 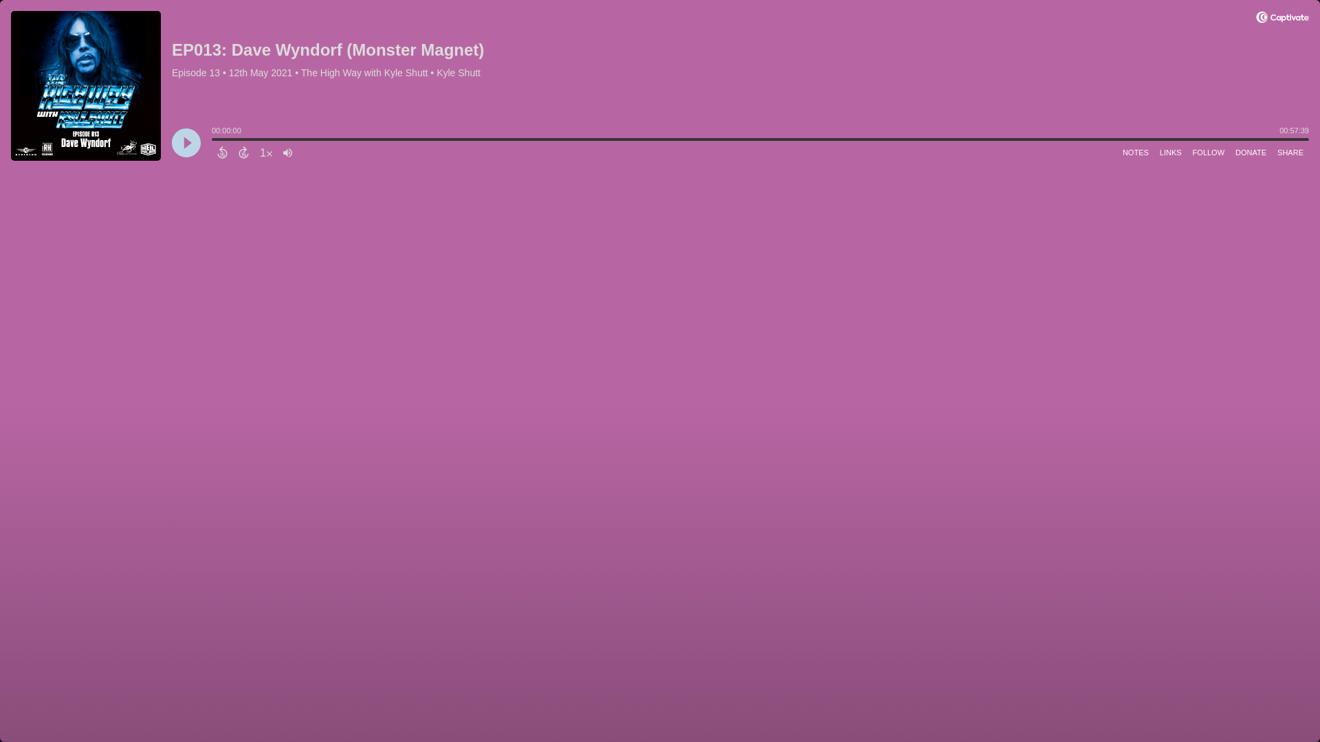 I want to click on NOTES, so click(x=1135, y=153).